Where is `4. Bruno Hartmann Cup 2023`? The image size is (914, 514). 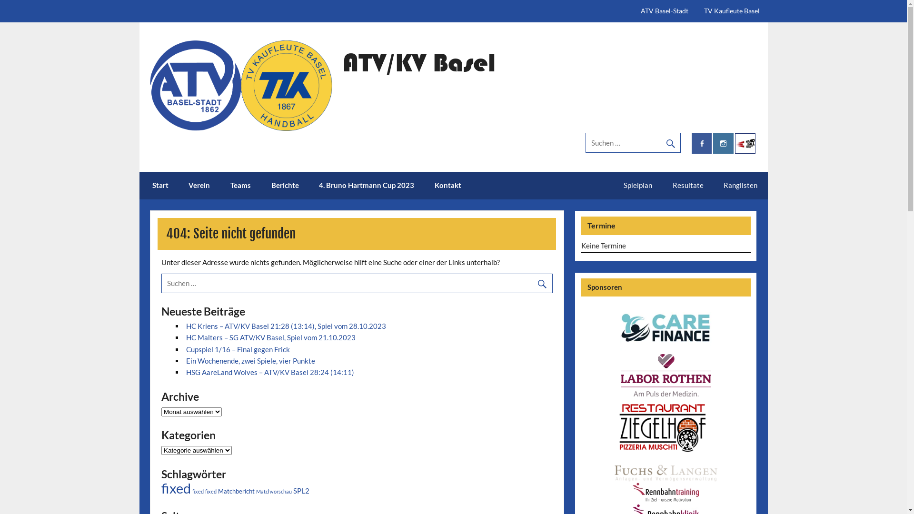 4. Bruno Hartmann Cup 2023 is located at coordinates (367, 186).